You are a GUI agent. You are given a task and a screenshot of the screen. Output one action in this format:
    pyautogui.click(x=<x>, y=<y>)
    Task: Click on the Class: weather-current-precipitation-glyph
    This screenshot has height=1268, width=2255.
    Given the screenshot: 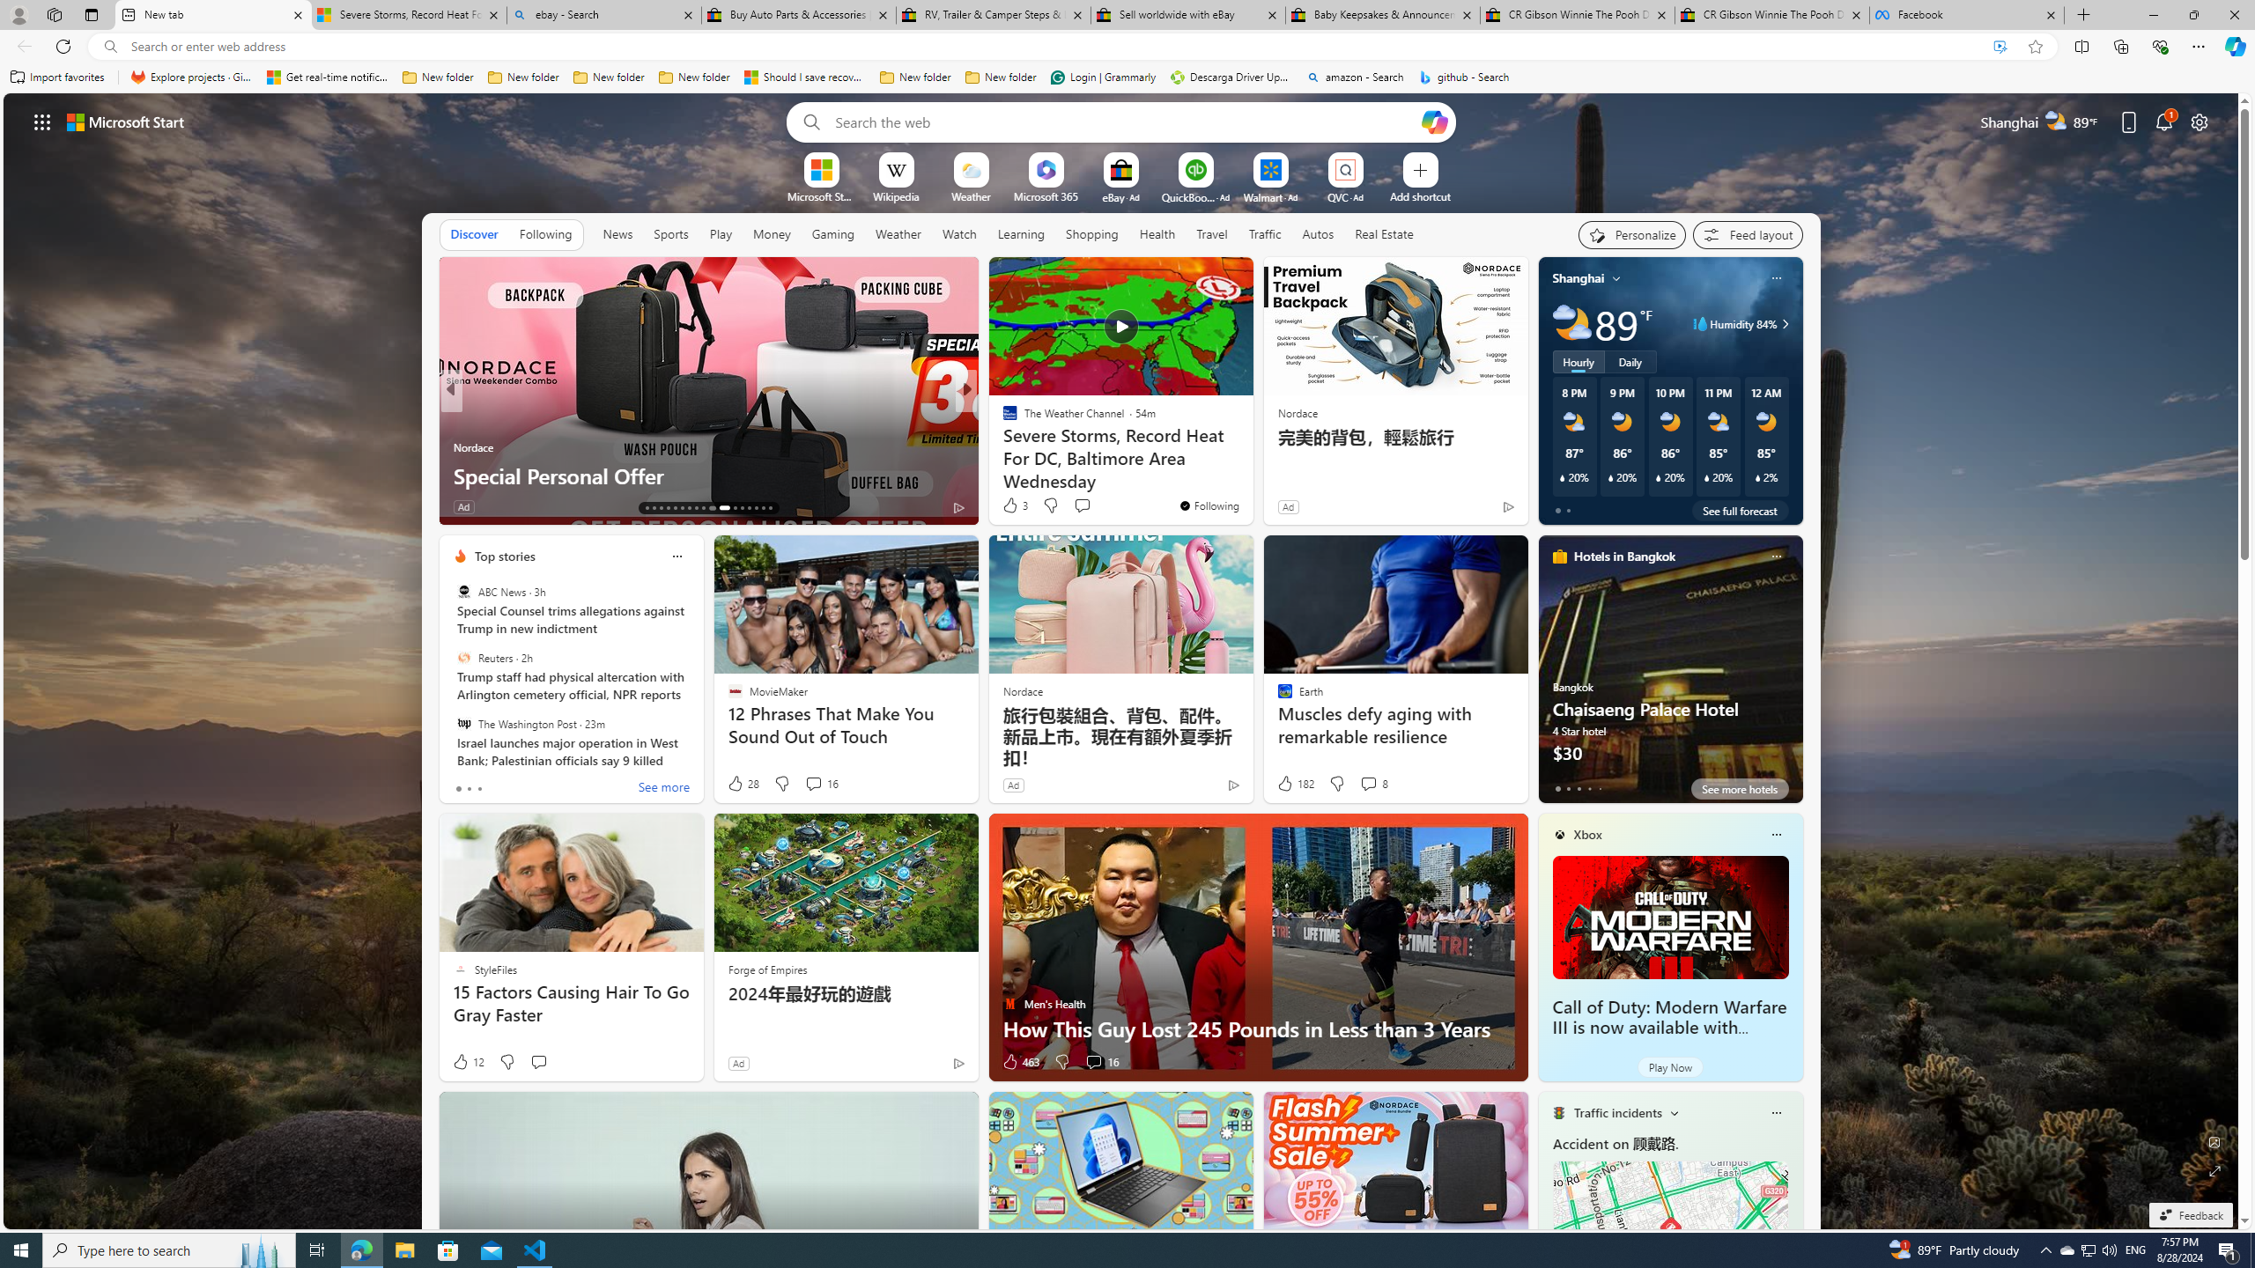 What is the action you would take?
    pyautogui.click(x=1757, y=477)
    